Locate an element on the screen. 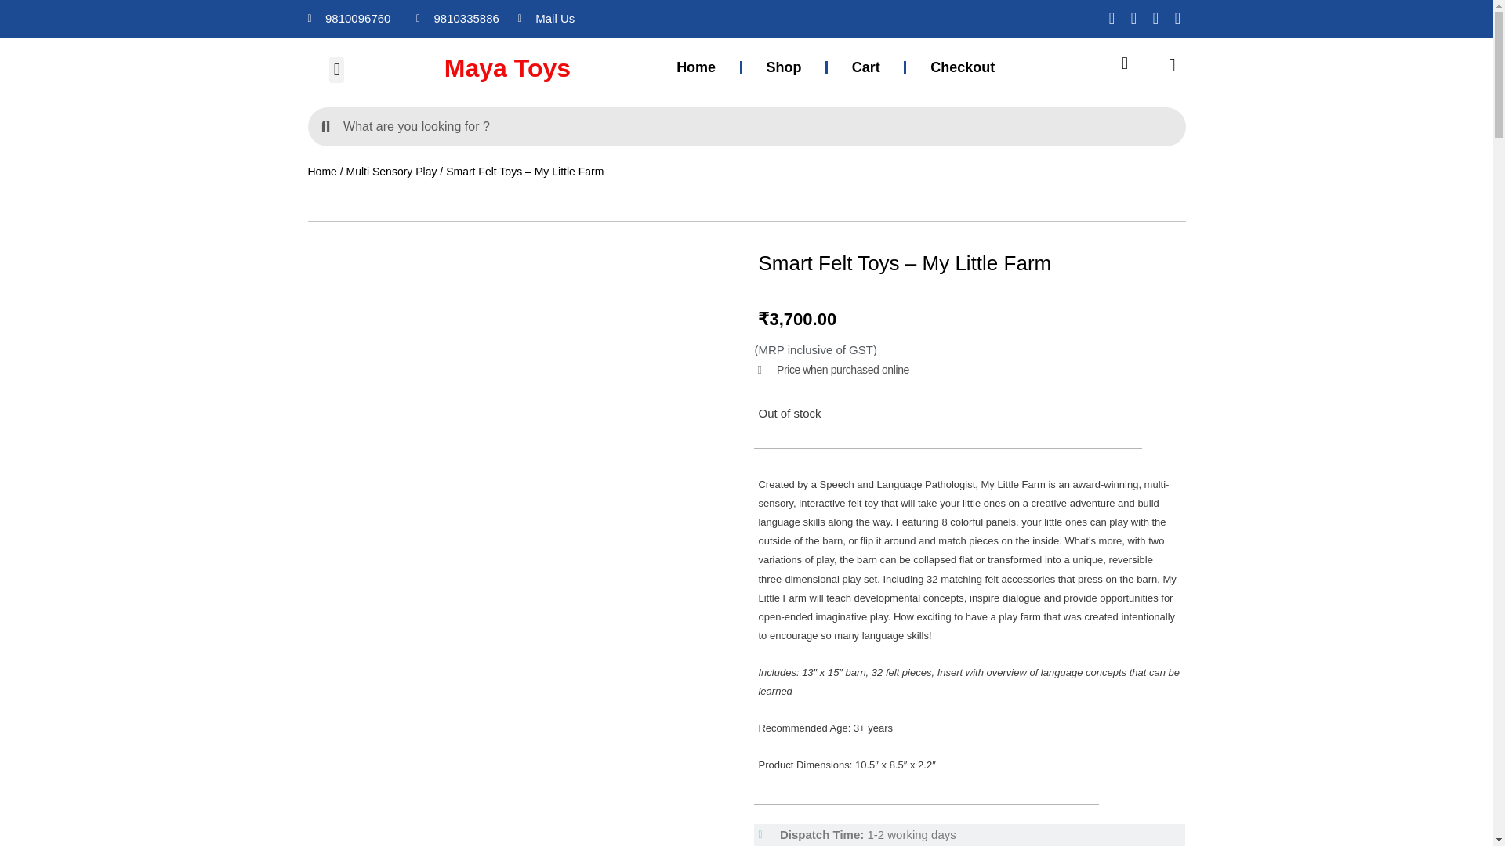 This screenshot has width=1505, height=846. 9810335886 is located at coordinates (459, 18).